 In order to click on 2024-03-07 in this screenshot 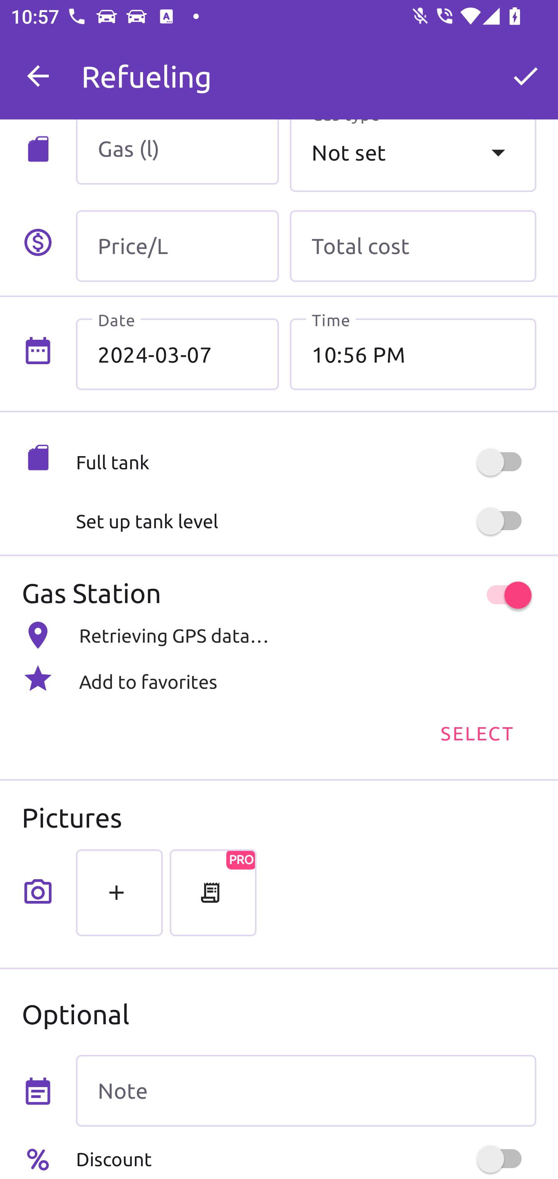, I will do `click(177, 354)`.